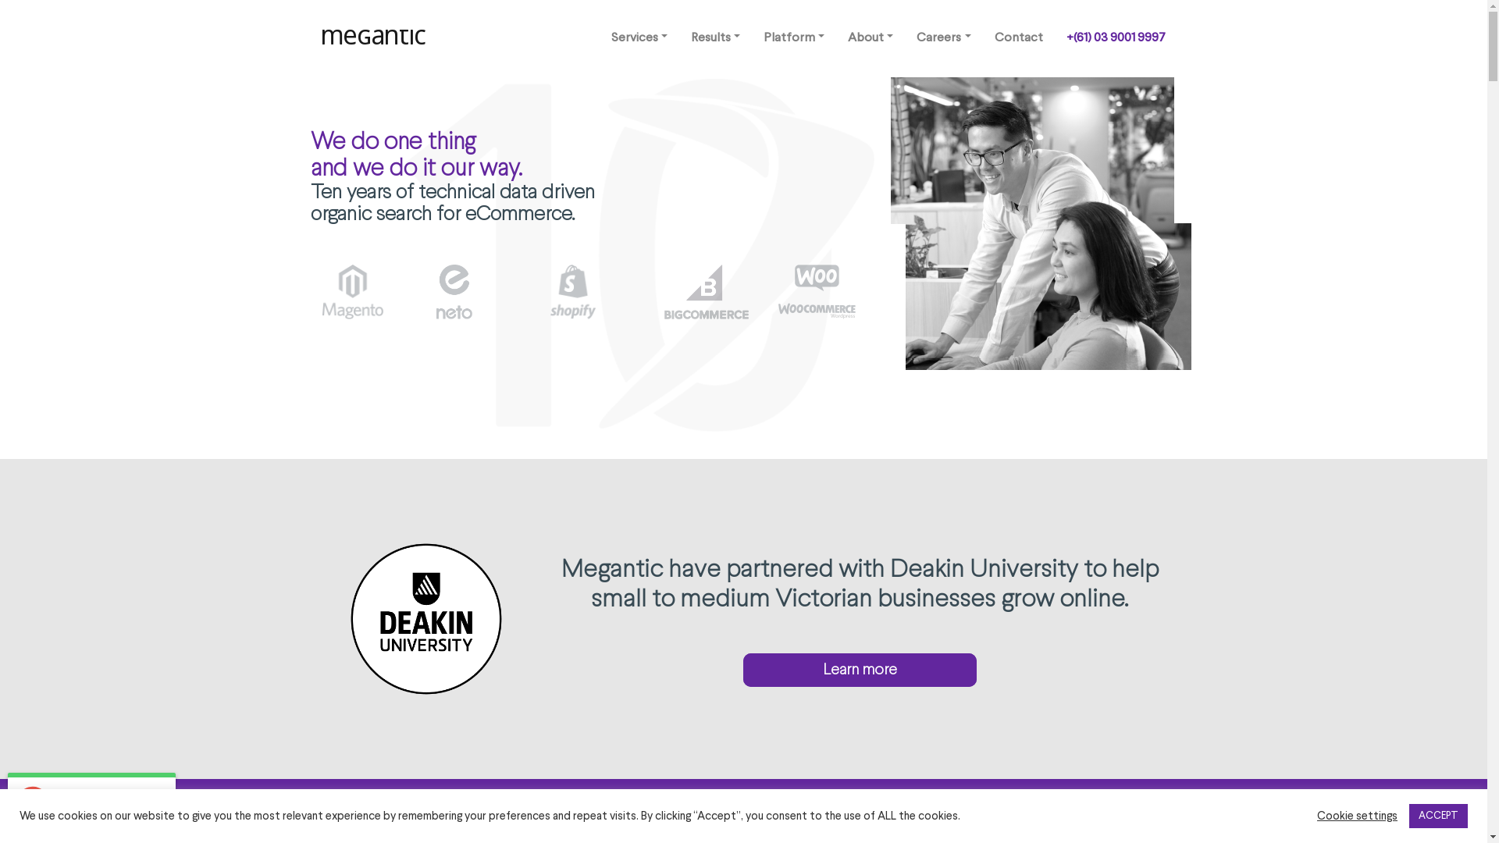 The image size is (1499, 843). Describe the element at coordinates (1115, 39) in the screenshot. I see `+(61) 03 9001 9997` at that location.